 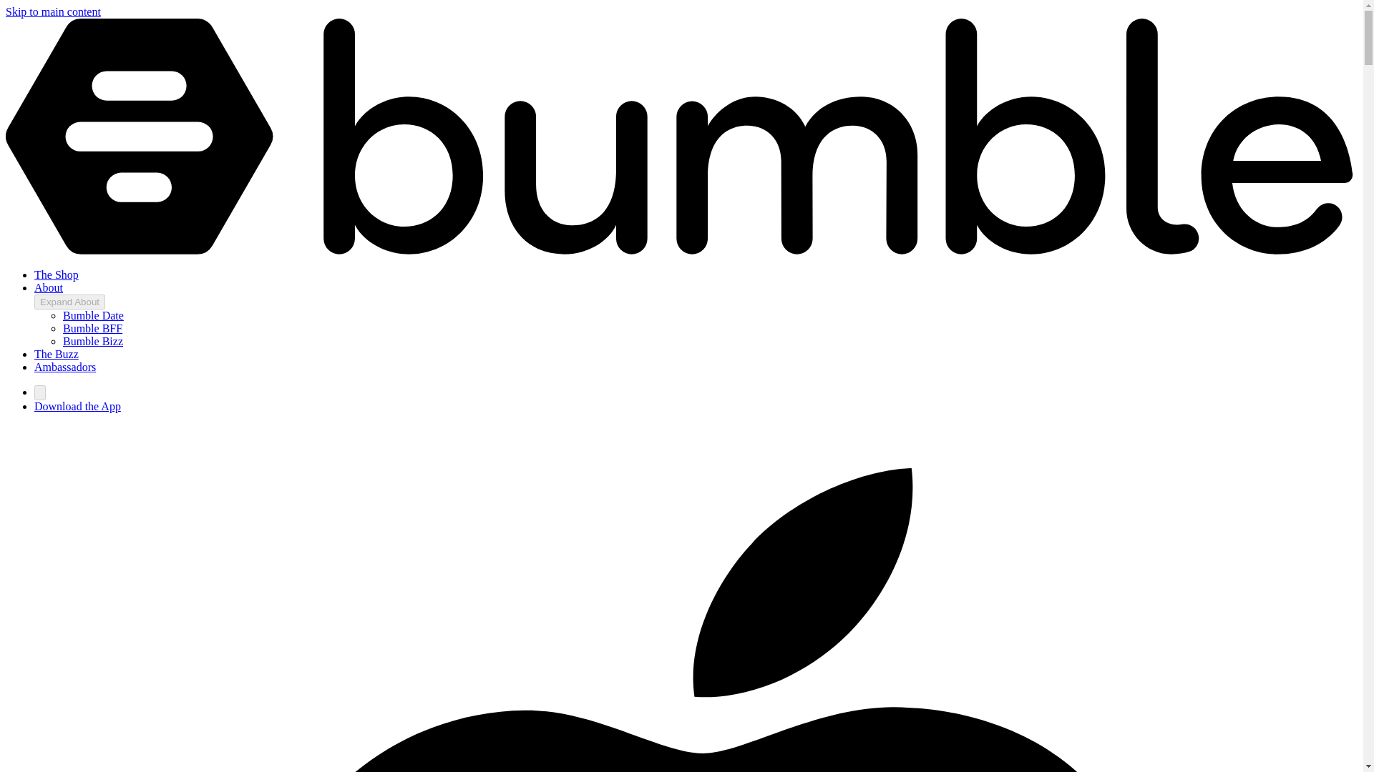 I want to click on Bumble Bizz, so click(x=93, y=341).